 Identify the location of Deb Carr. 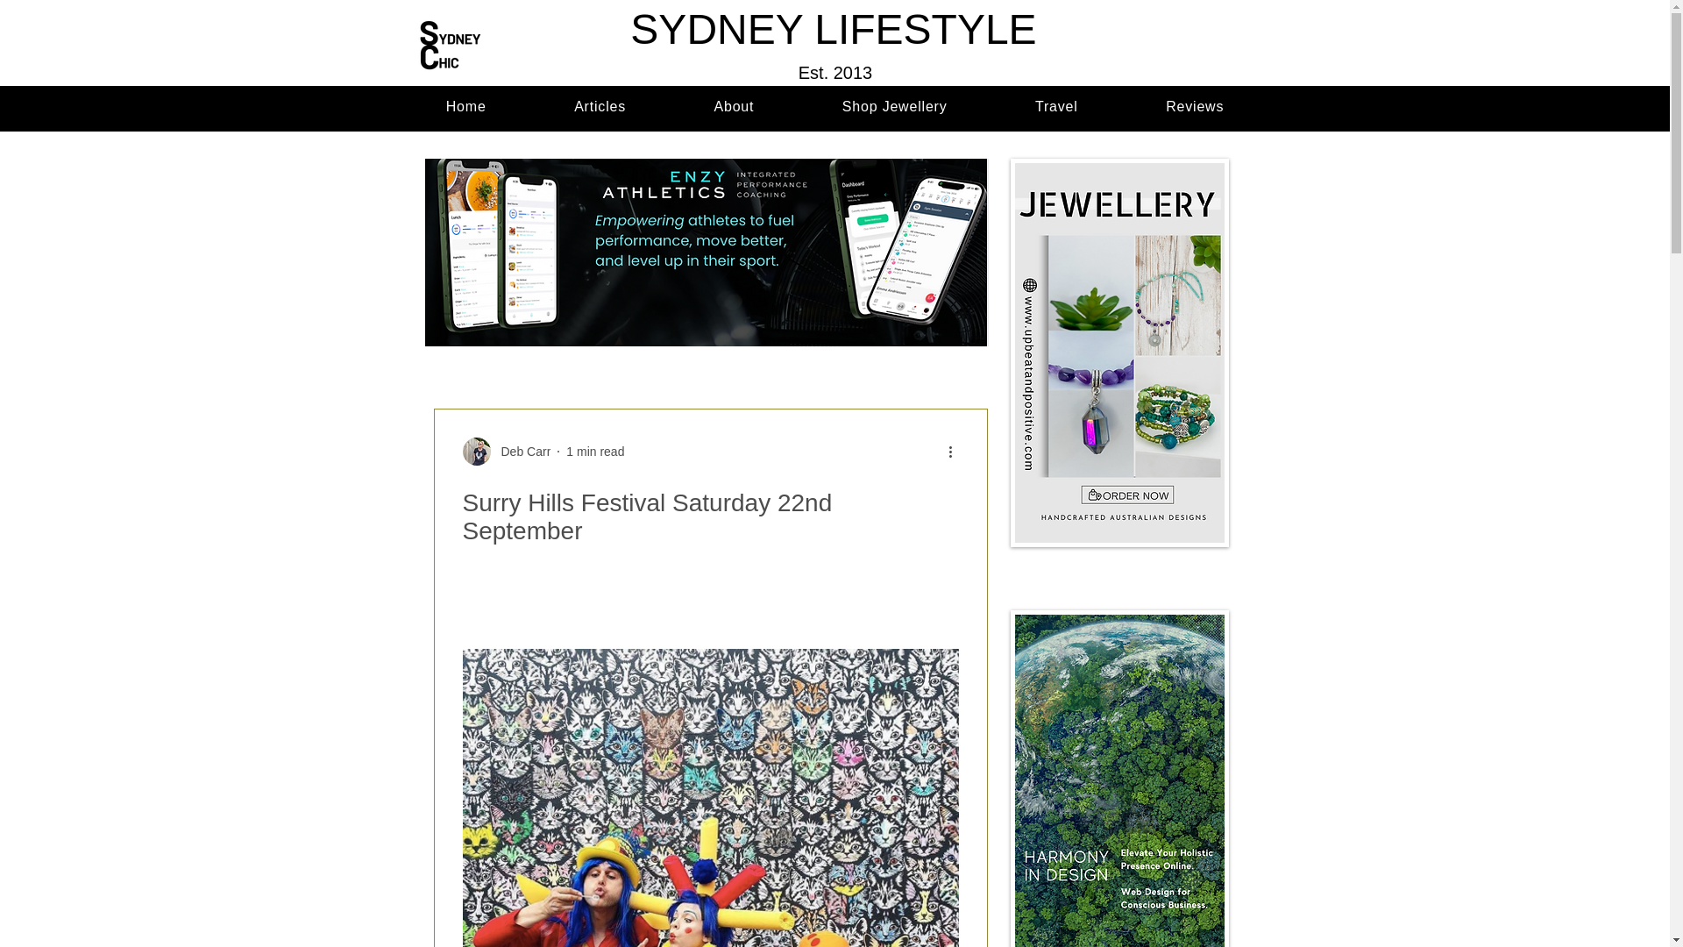
(521, 452).